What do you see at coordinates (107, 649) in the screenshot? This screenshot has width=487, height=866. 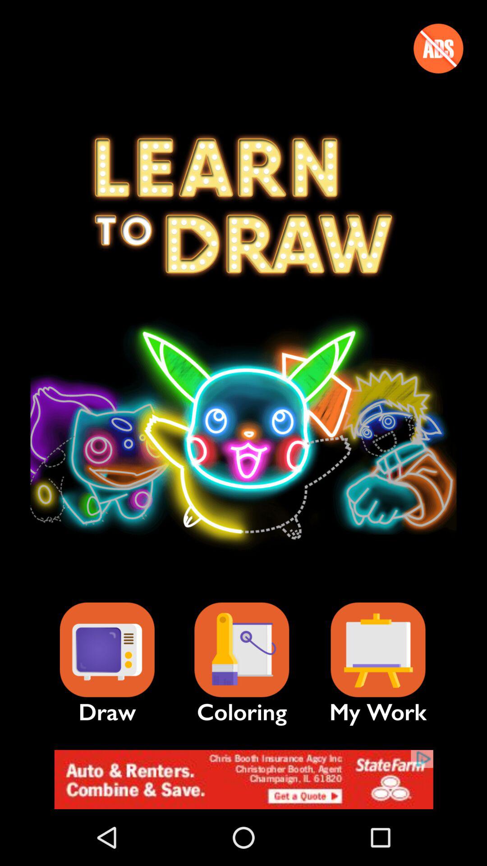 I see `draw` at bounding box center [107, 649].